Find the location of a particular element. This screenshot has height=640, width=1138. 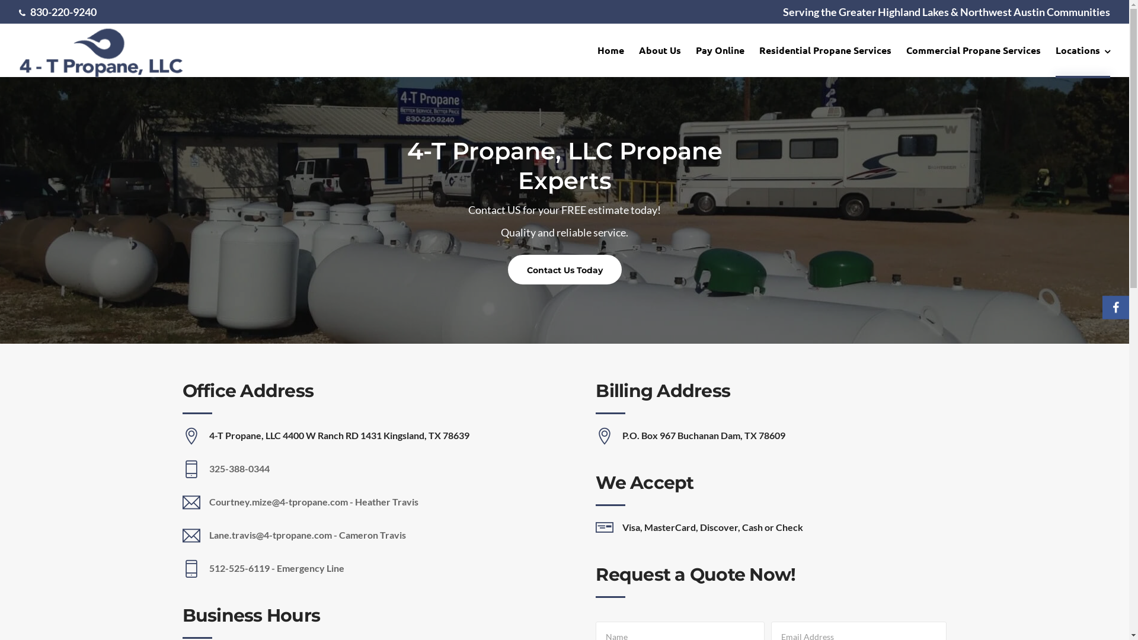

512-525-6119 - Emergency Line is located at coordinates (276, 568).